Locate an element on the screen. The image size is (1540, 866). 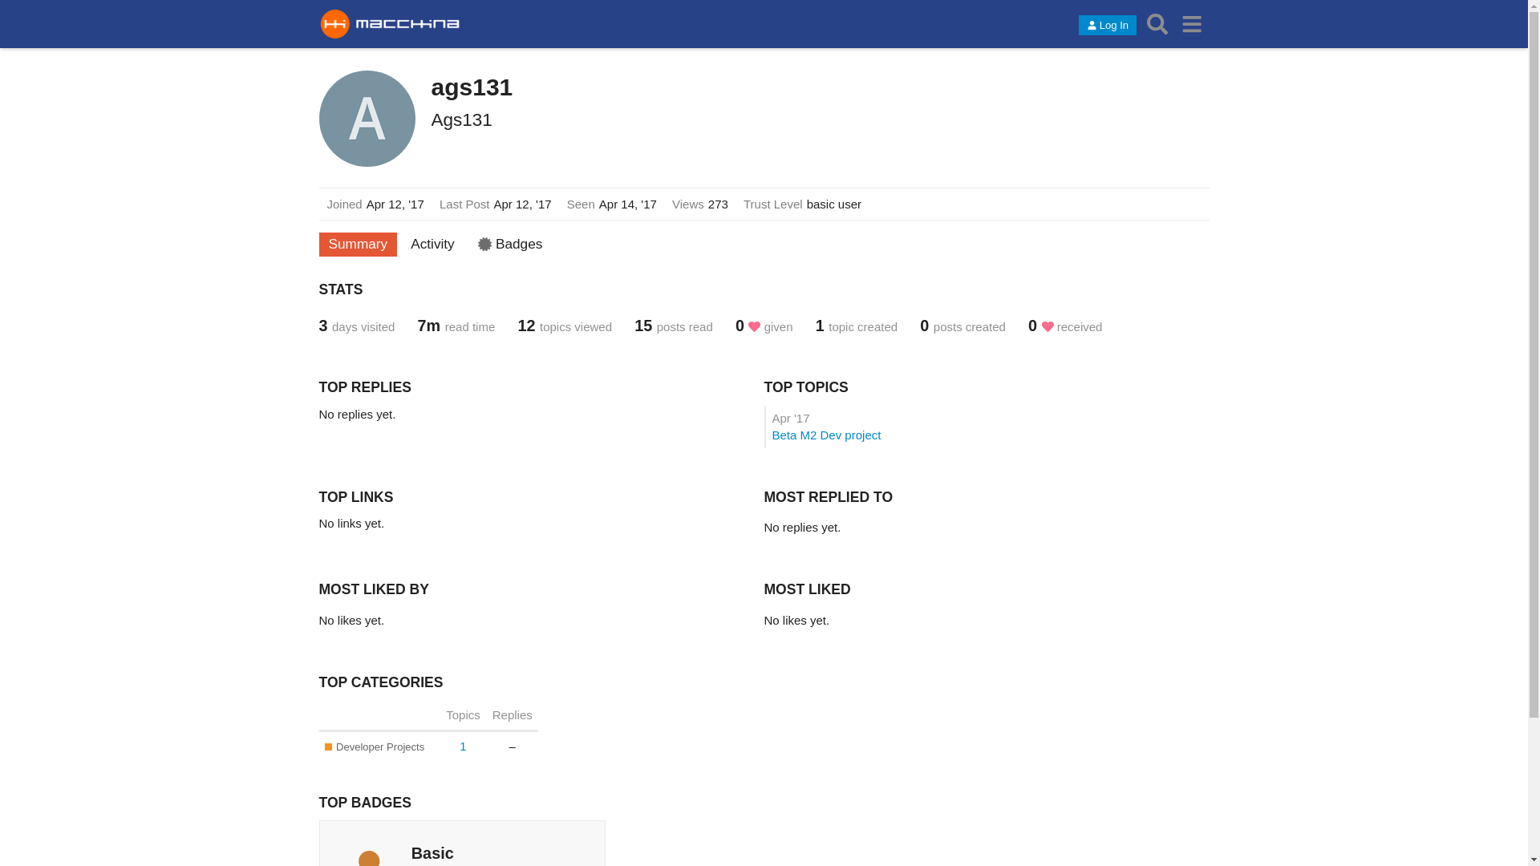
Developer Projects is located at coordinates (375, 747).